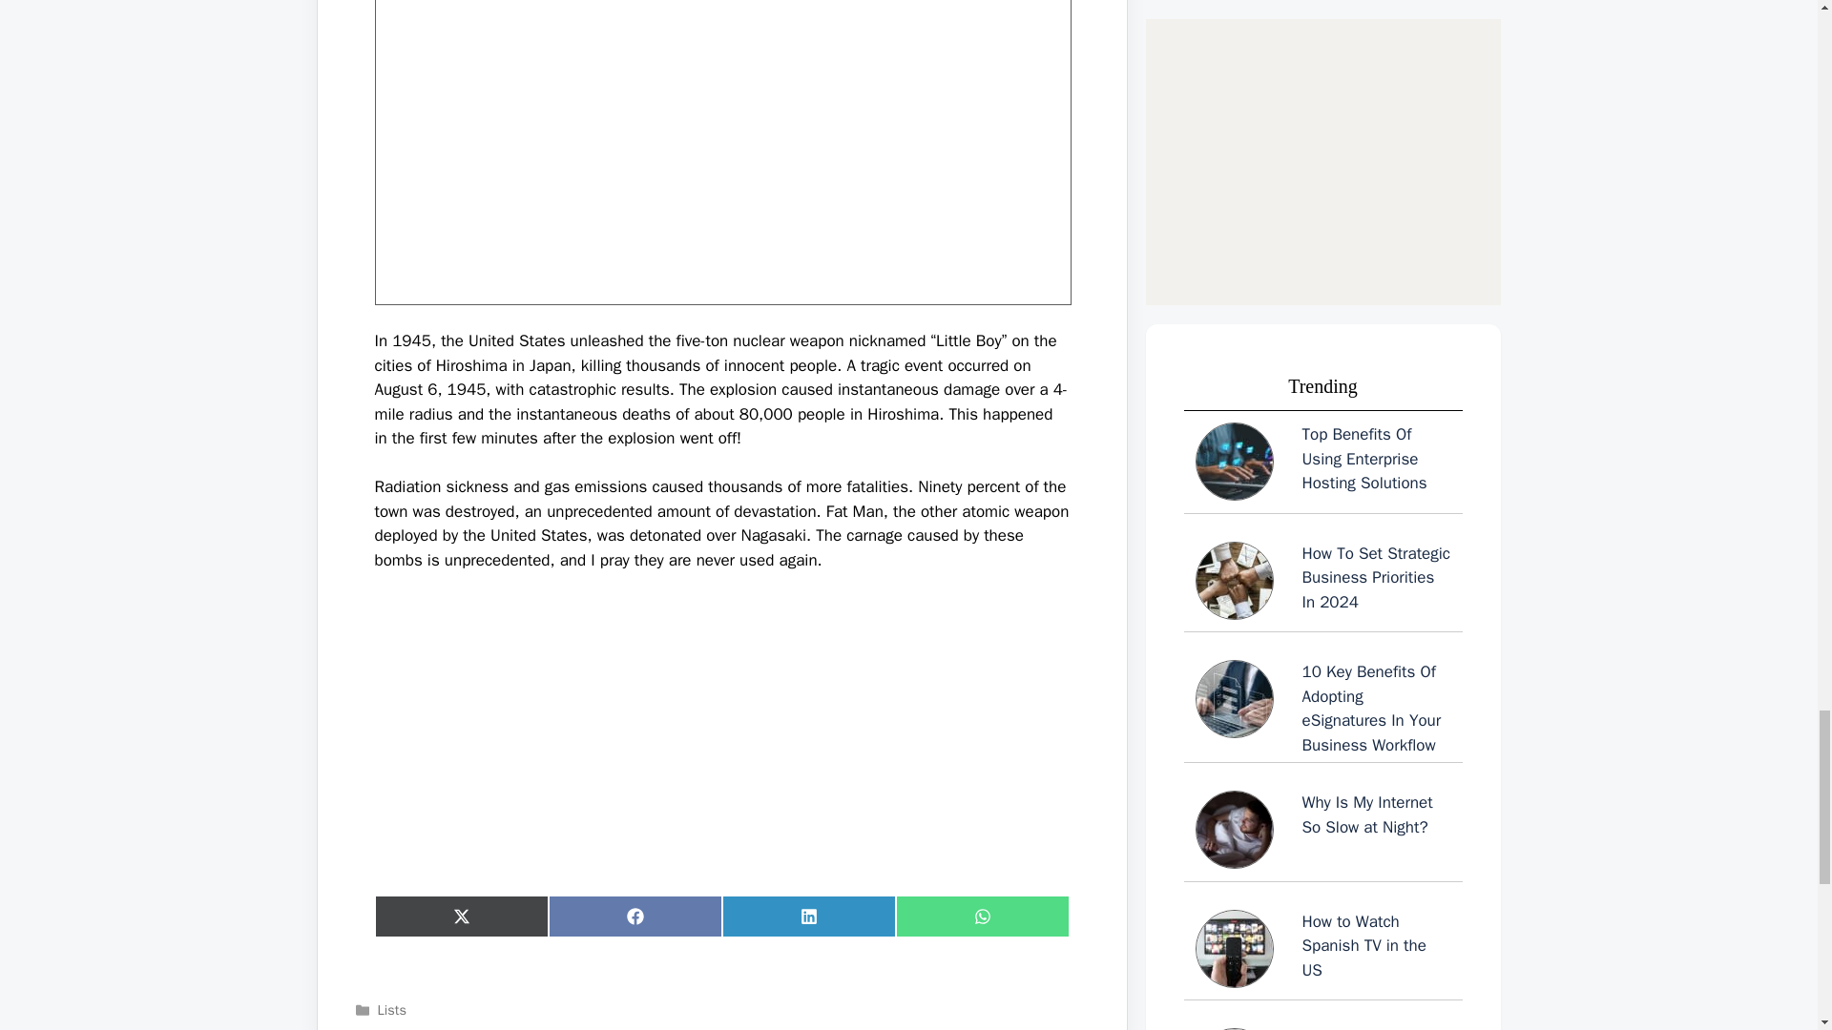 The image size is (1832, 1030). What do you see at coordinates (981, 916) in the screenshot?
I see `SHARE ON WHATSAPP` at bounding box center [981, 916].